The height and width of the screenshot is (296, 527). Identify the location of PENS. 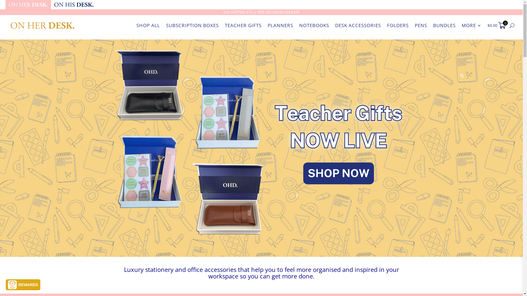
(421, 25).